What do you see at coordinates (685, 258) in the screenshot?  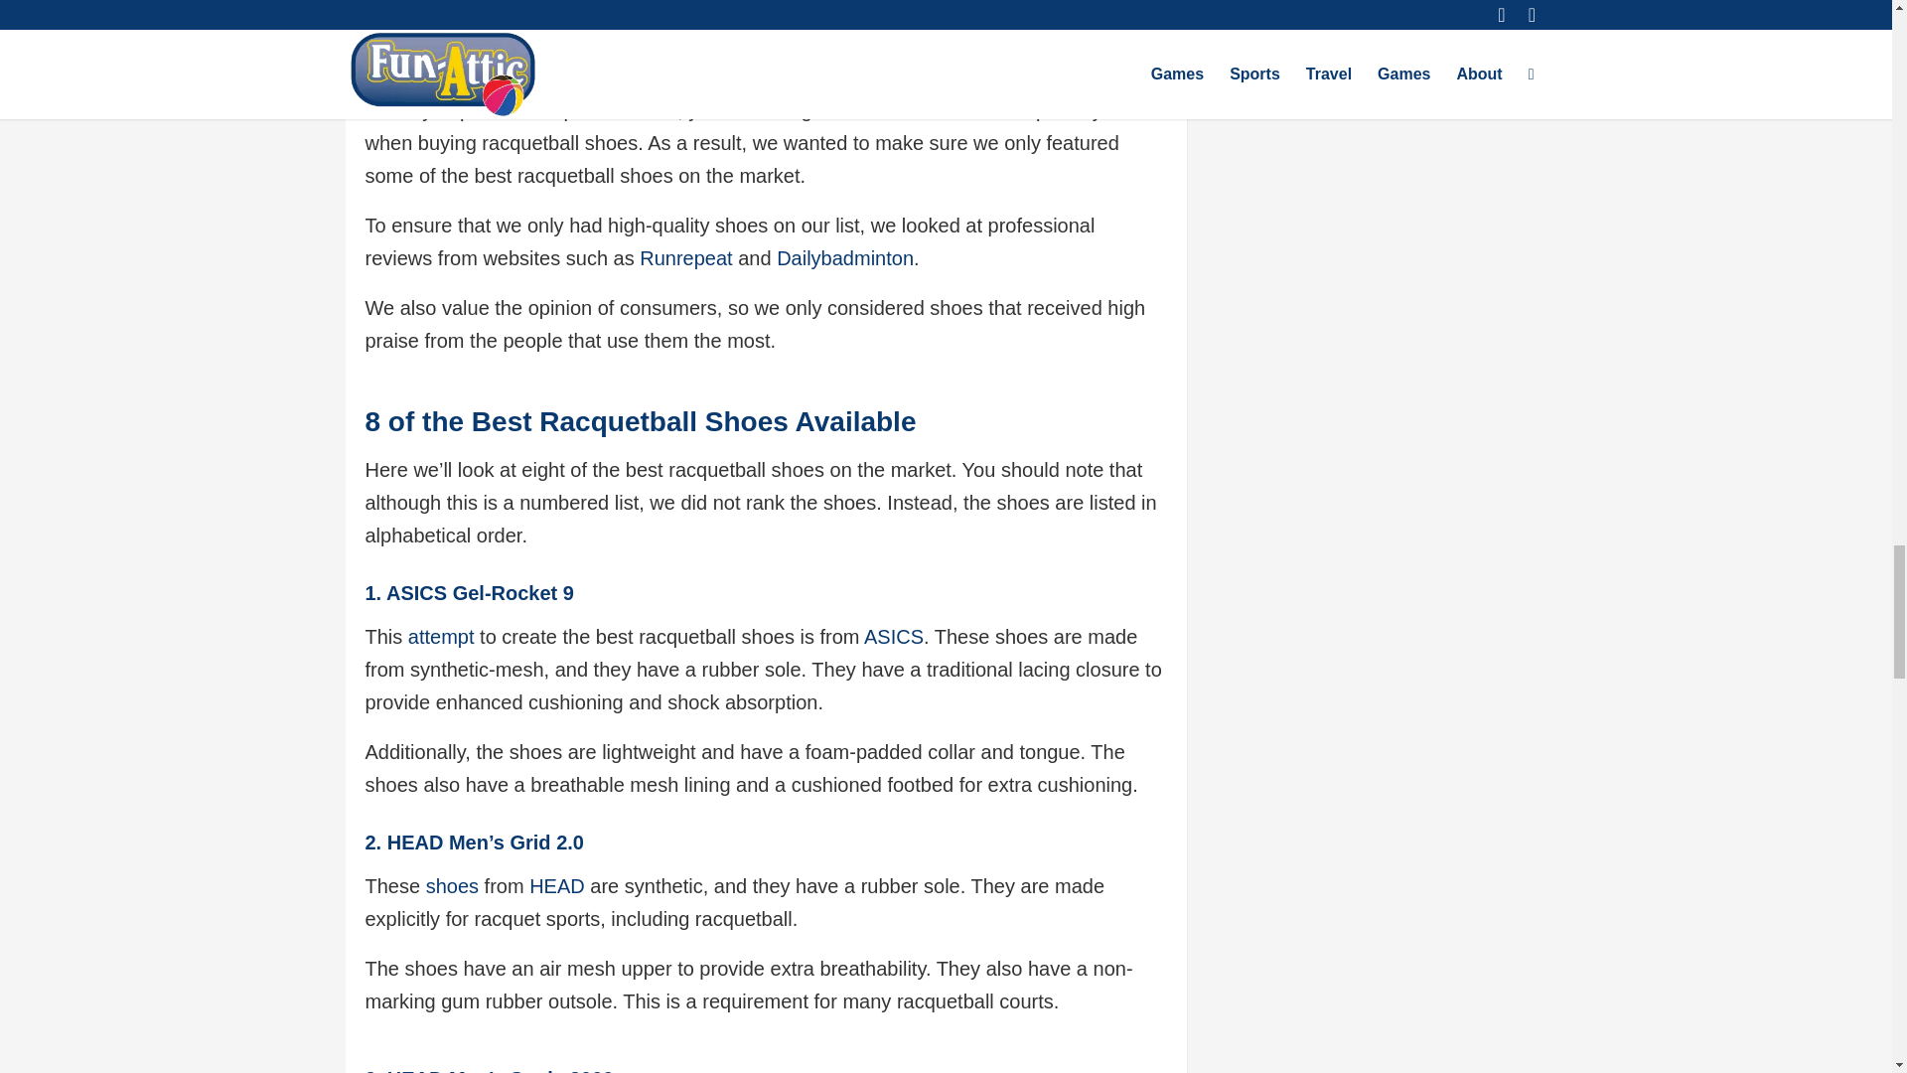 I see `Runrepeat` at bounding box center [685, 258].